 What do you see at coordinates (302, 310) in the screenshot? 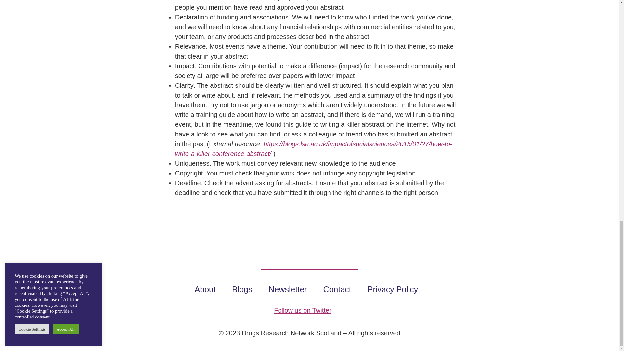
I see `Follow us on Twitter` at bounding box center [302, 310].